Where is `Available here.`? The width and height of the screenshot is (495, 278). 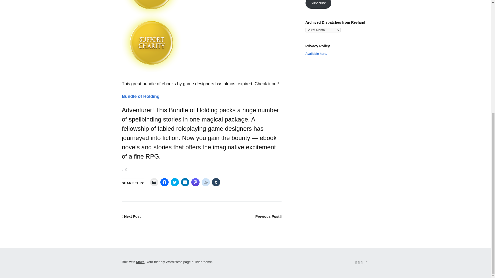 Available here. is located at coordinates (316, 54).